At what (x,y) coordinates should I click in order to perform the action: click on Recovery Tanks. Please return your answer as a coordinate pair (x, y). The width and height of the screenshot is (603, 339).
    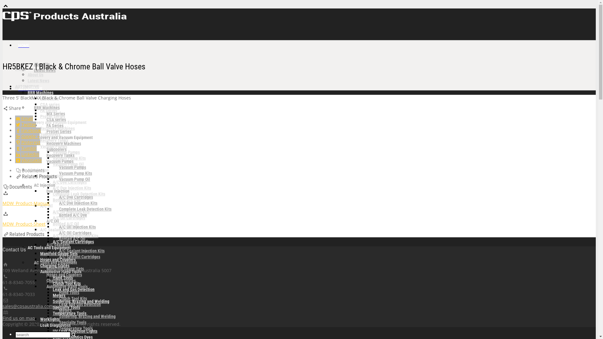
    Looking at the image, I should click on (60, 155).